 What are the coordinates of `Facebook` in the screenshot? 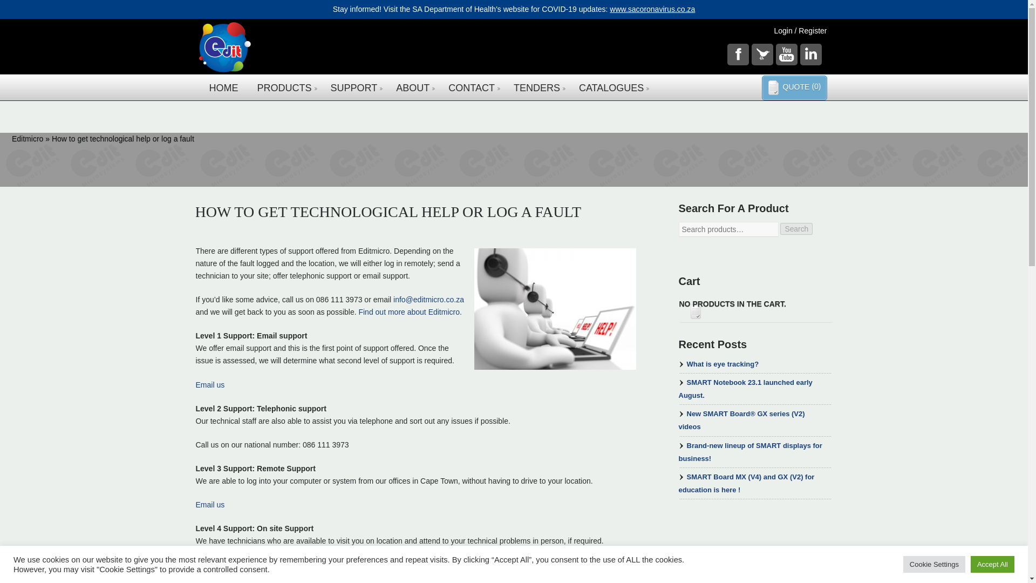 It's located at (738, 54).